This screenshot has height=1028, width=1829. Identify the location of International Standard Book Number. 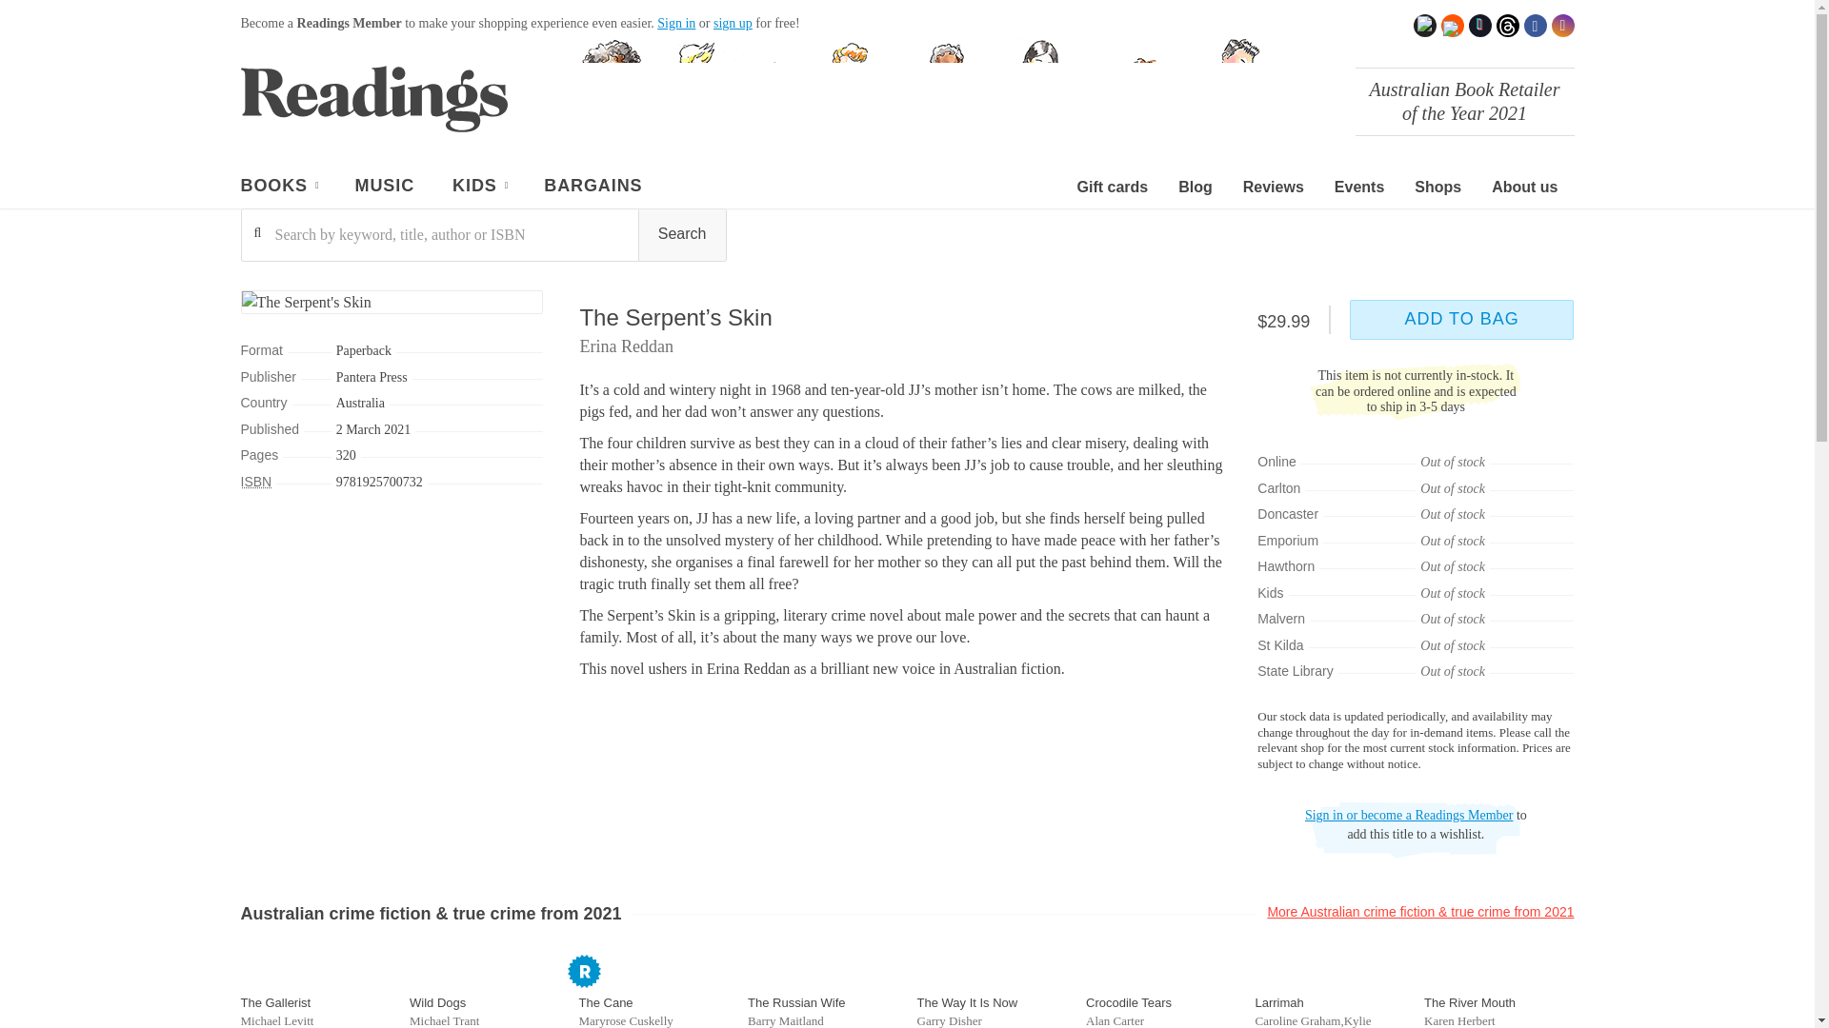
(255, 482).